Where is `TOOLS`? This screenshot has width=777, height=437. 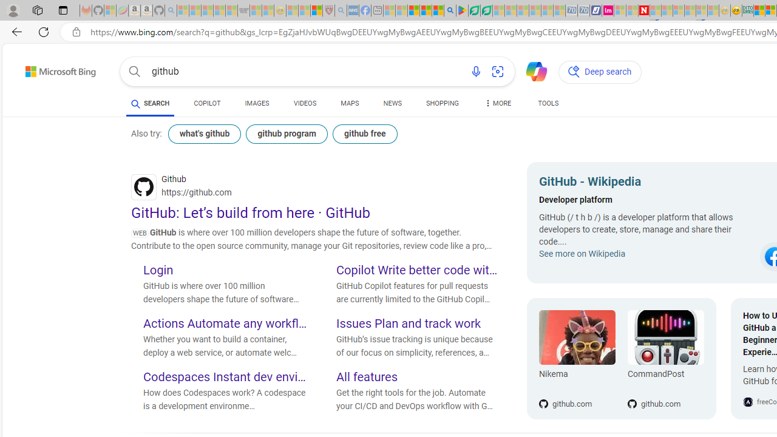
TOOLS is located at coordinates (549, 106).